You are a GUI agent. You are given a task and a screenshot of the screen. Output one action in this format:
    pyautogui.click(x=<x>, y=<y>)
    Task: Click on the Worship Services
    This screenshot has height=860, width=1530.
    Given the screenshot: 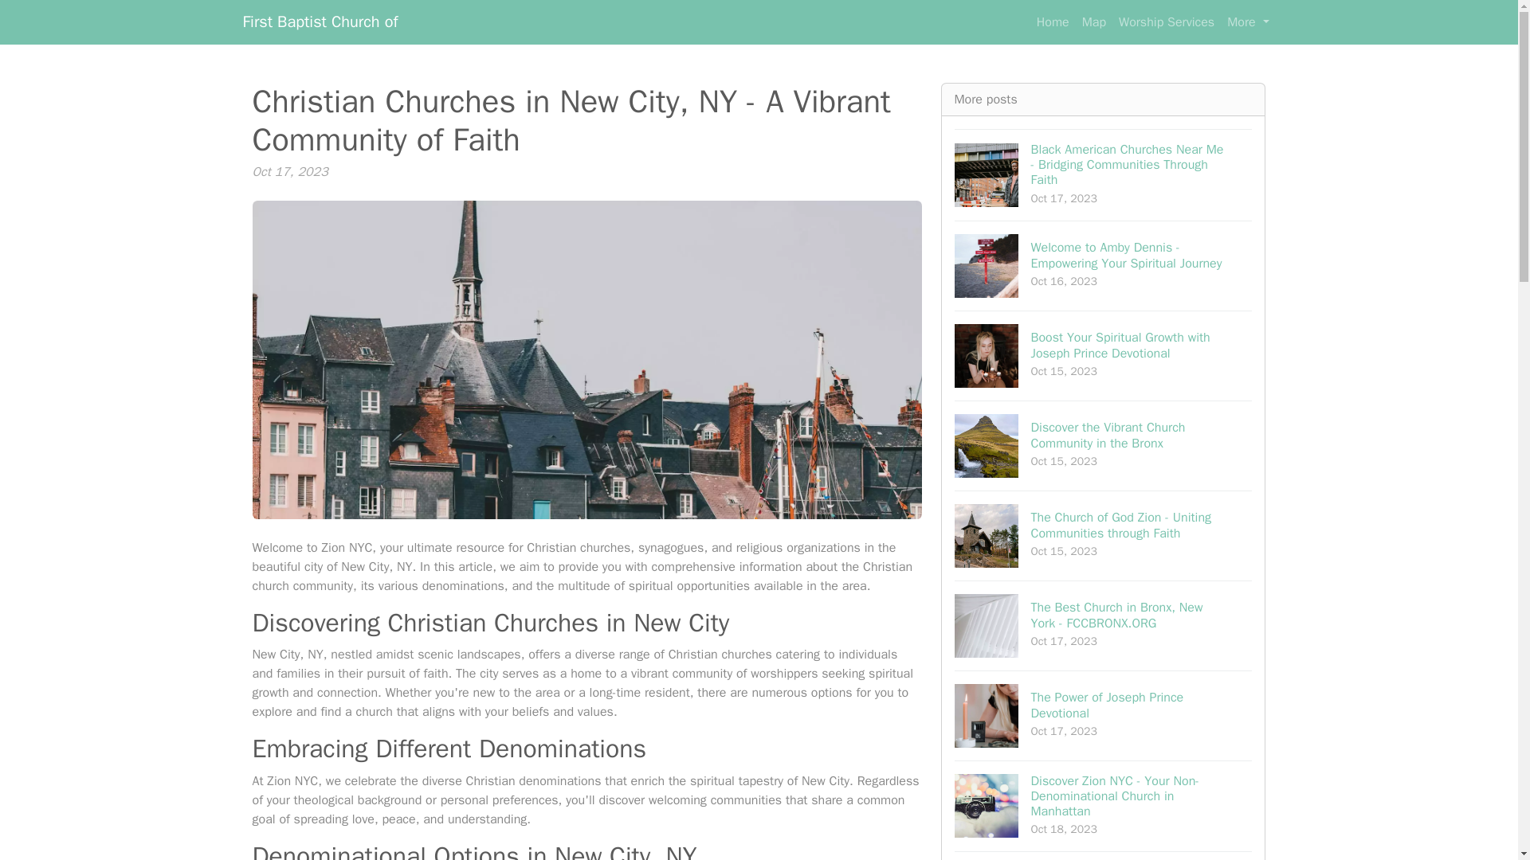 What is the action you would take?
    pyautogui.click(x=320, y=21)
    